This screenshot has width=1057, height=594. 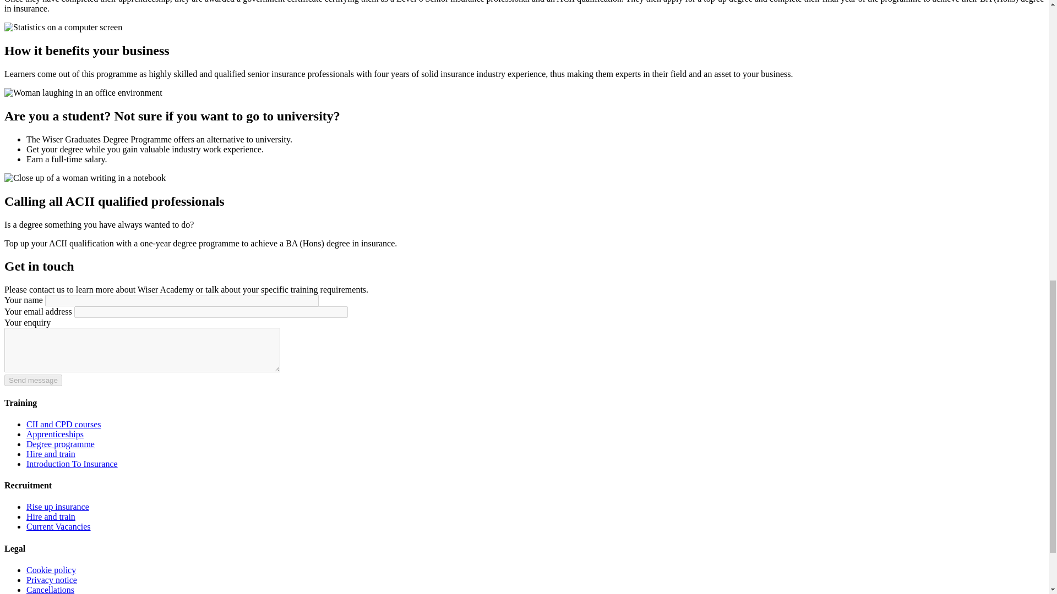 What do you see at coordinates (55, 434) in the screenshot?
I see `Apprenticeships` at bounding box center [55, 434].